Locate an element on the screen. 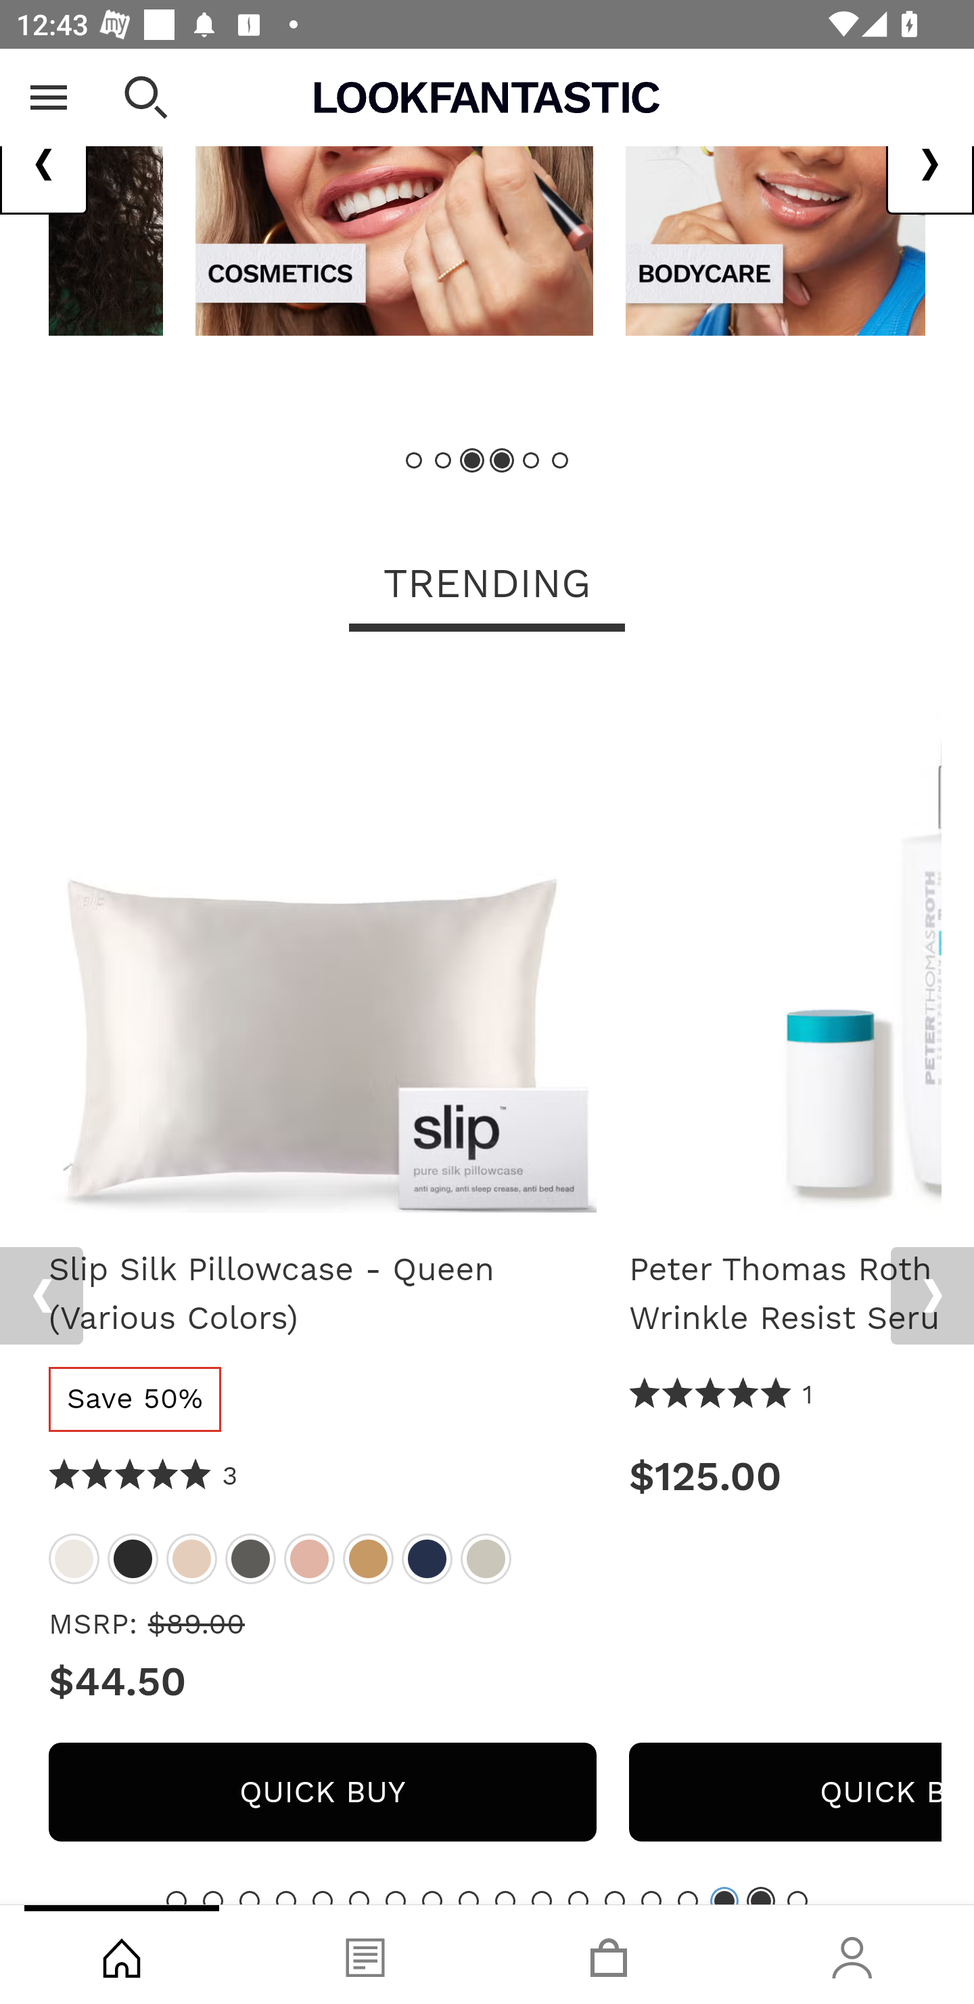 This screenshot has height=2004, width=974. Slide 6 is located at coordinates (358, 1898).